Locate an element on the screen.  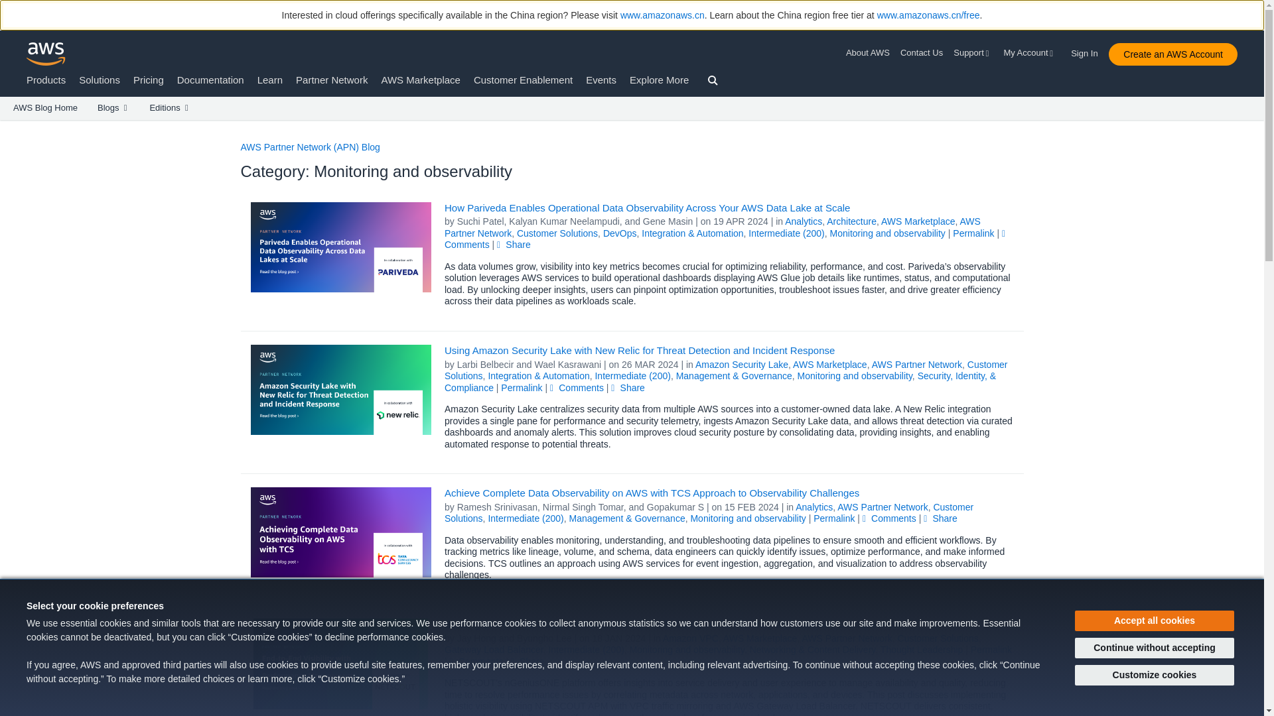
Click here to return to Amazon Web Services homepage is located at coordinates (46, 54).